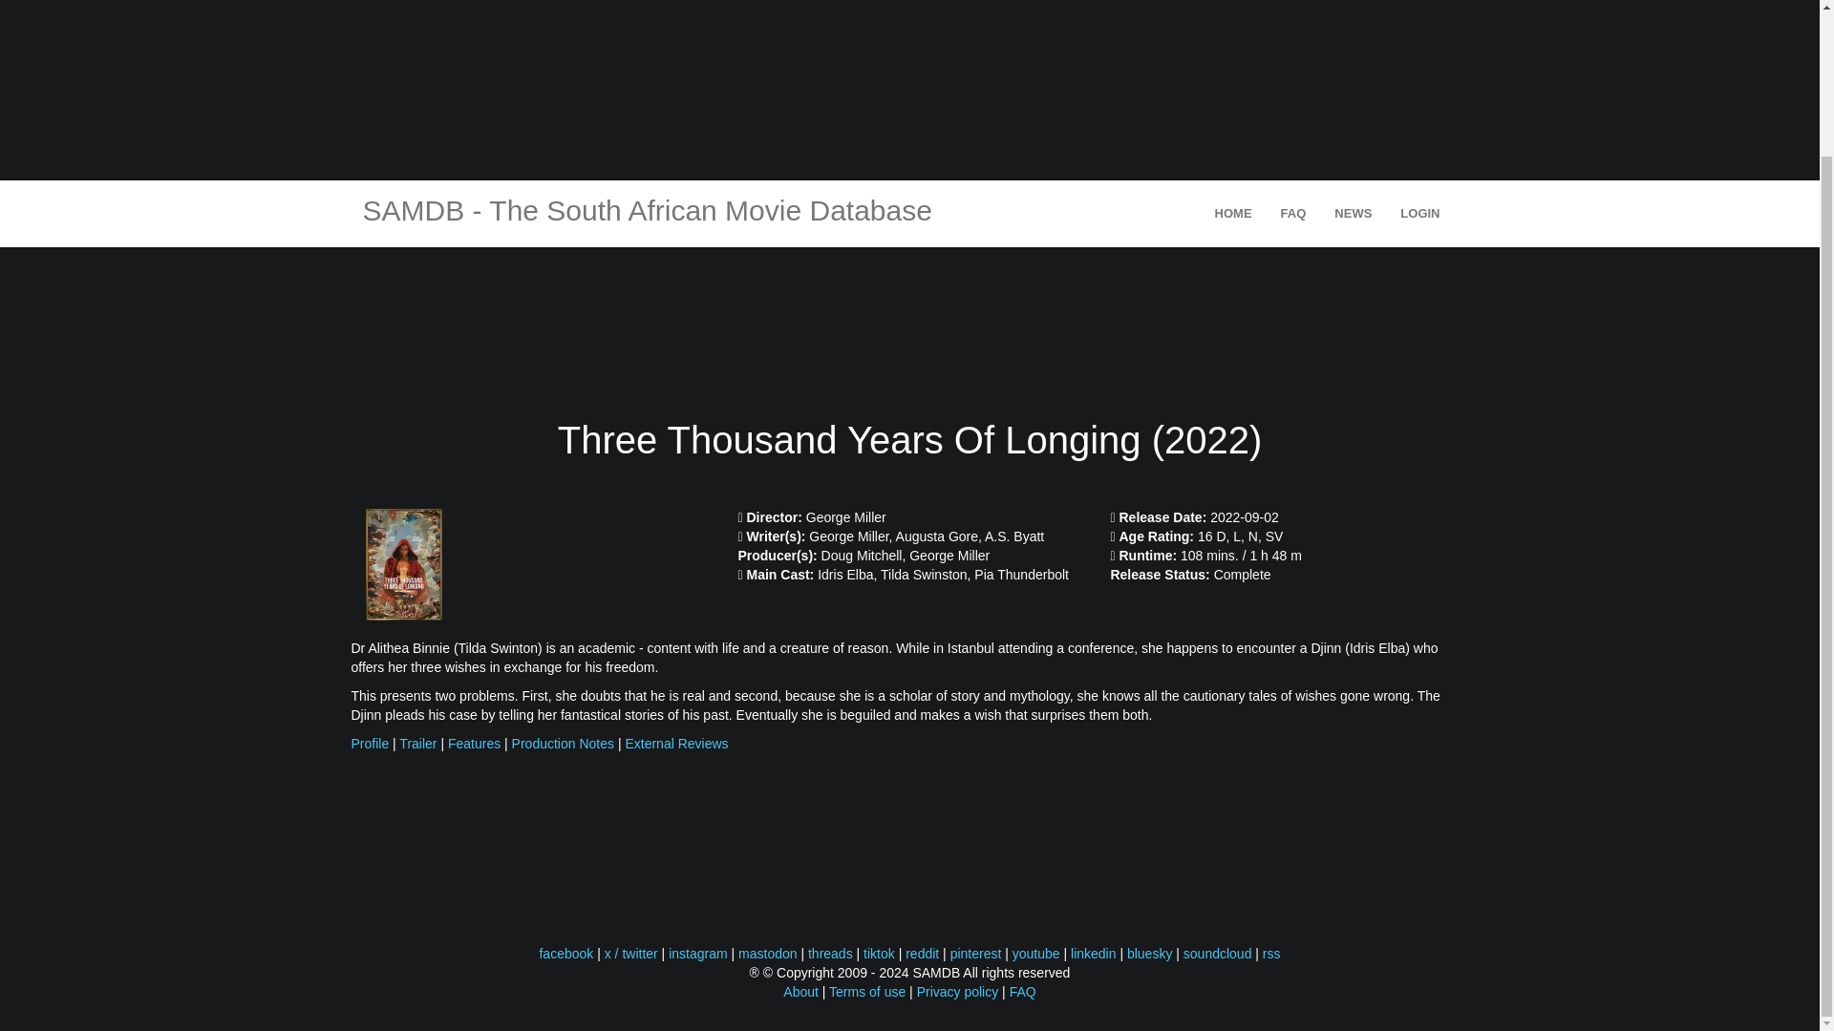  I want to click on pinterest, so click(975, 953).